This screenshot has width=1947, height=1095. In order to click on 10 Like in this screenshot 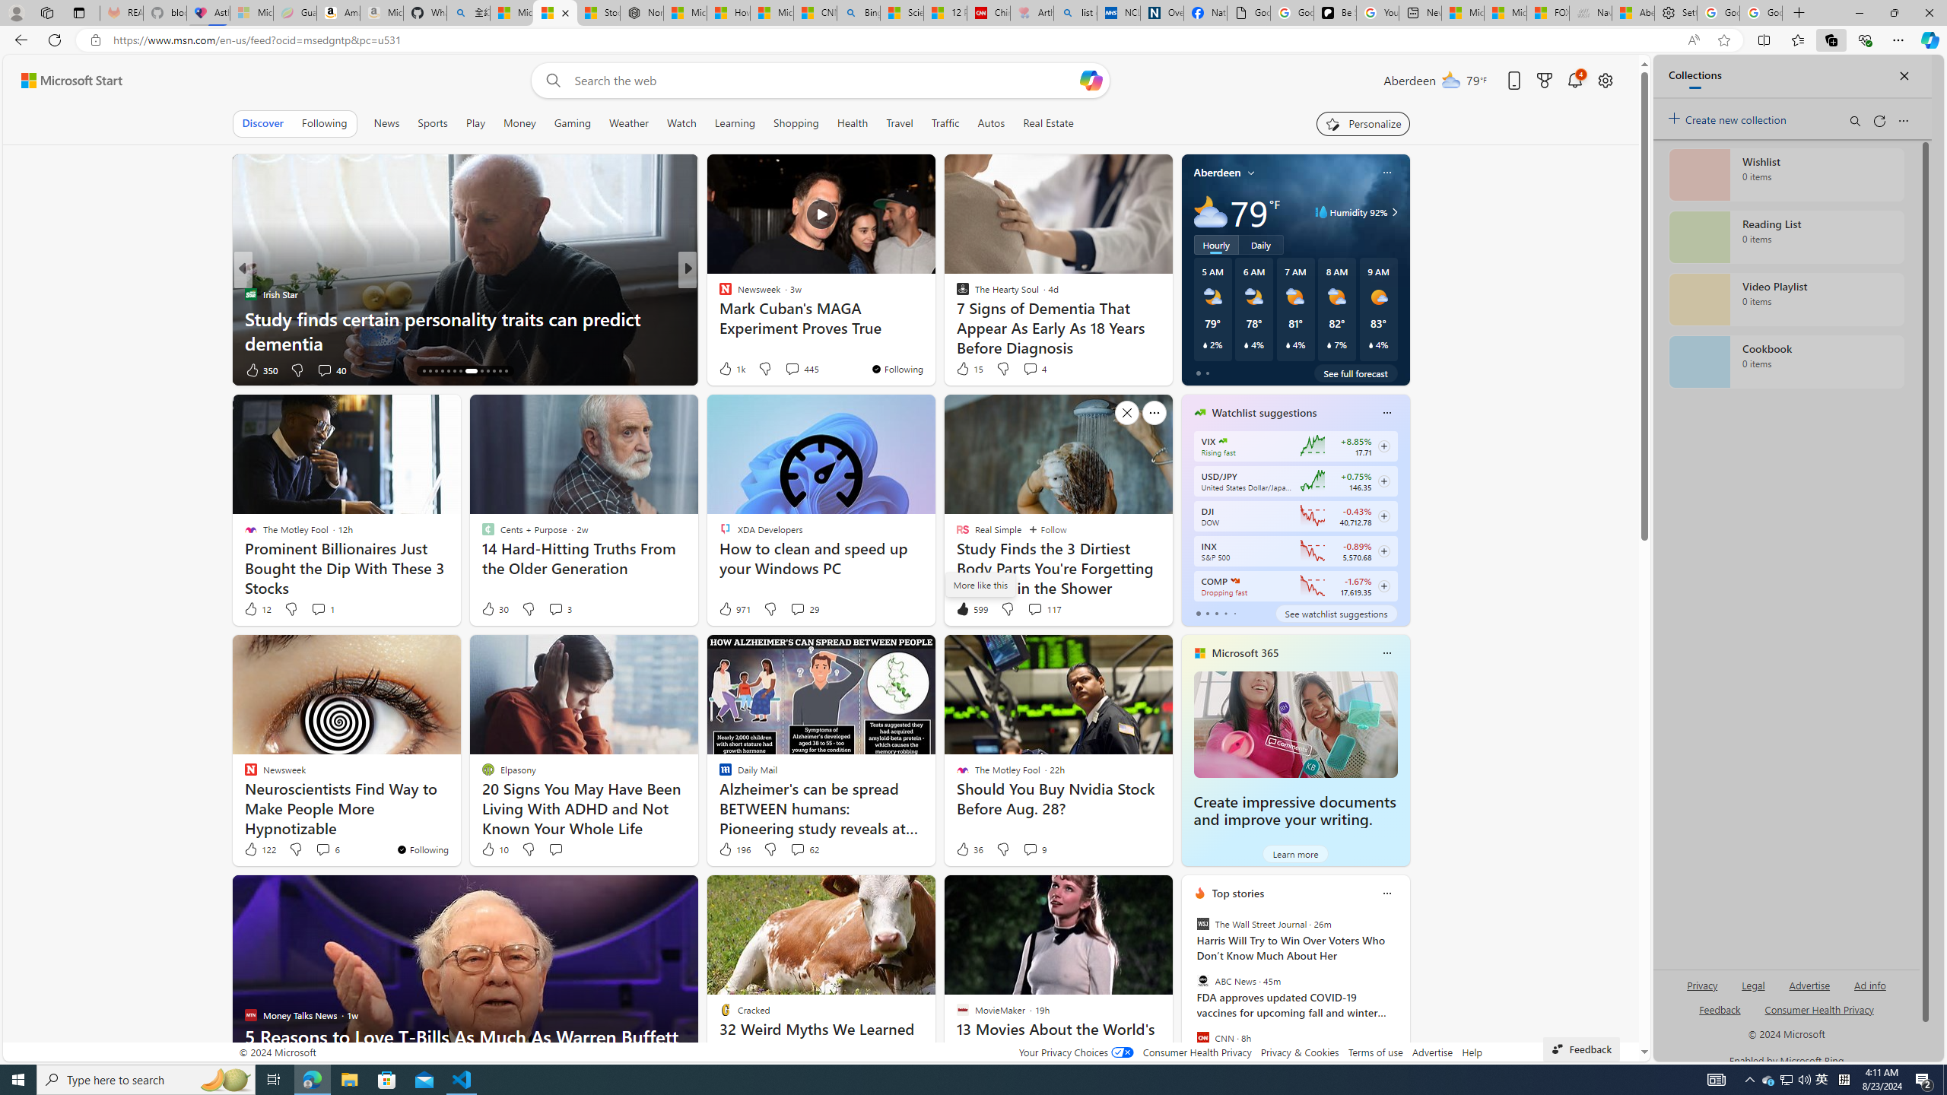, I will do `click(493, 849)`.